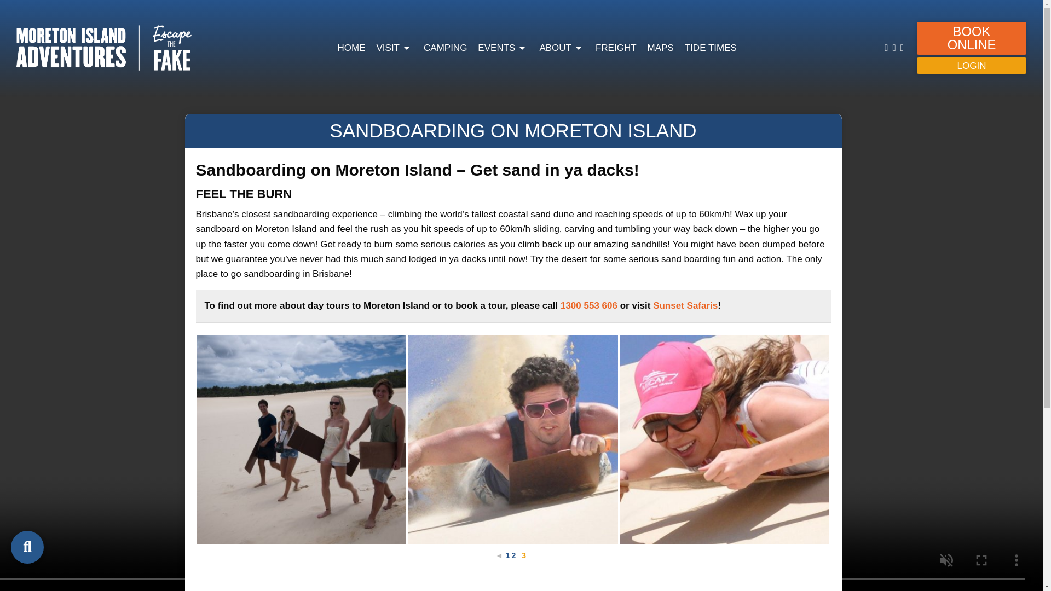  What do you see at coordinates (711, 48) in the screenshot?
I see `TIDE TIMES` at bounding box center [711, 48].